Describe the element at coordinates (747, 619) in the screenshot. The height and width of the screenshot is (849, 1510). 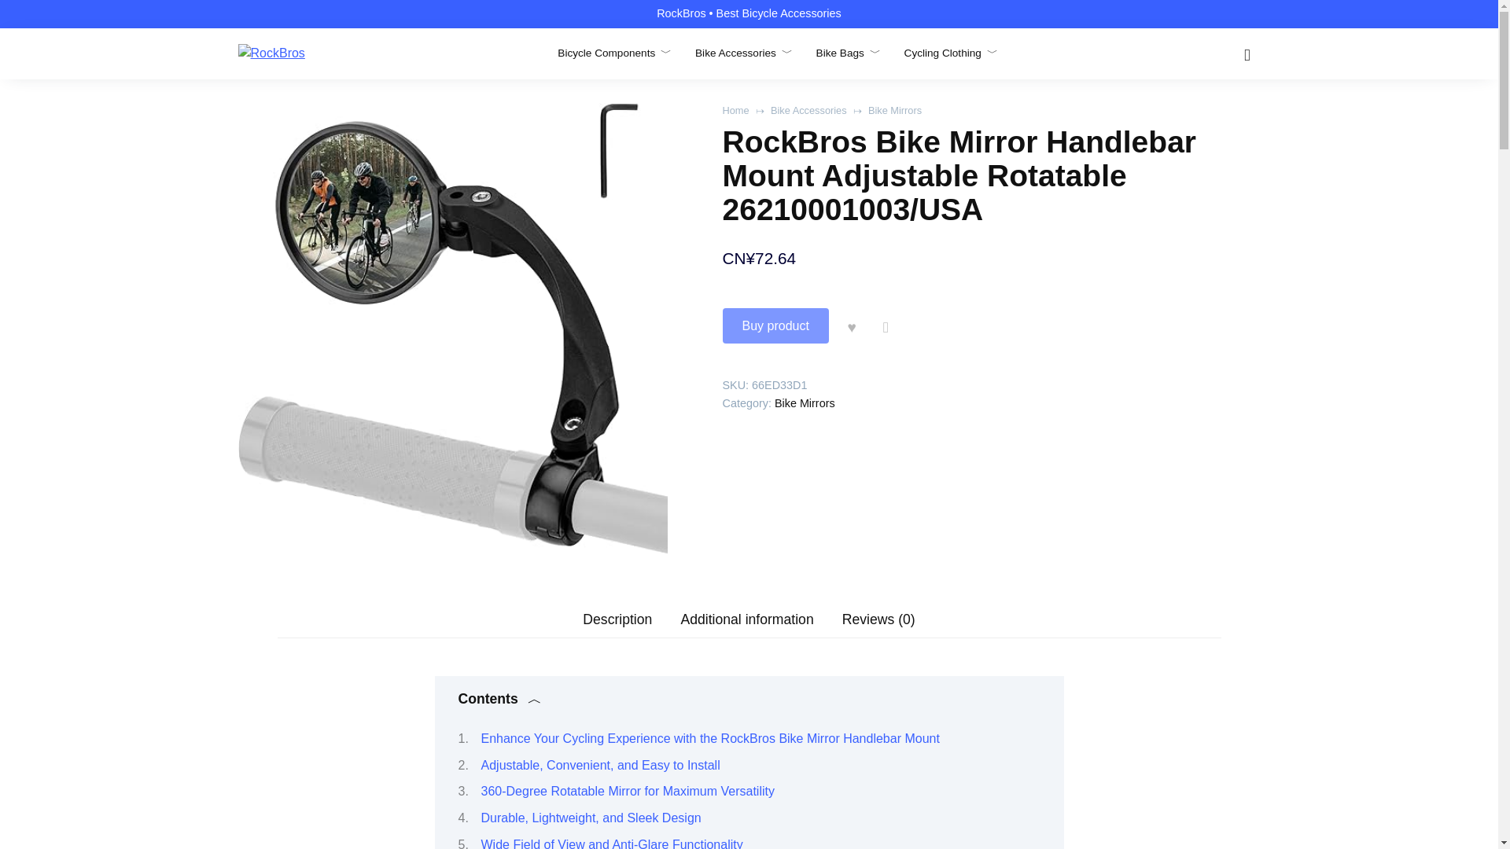
I see `Additional information` at that location.